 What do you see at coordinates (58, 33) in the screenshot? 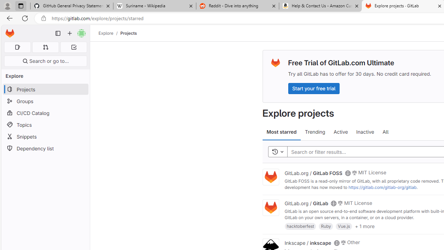
I see `Primary navigation sidebar` at bounding box center [58, 33].